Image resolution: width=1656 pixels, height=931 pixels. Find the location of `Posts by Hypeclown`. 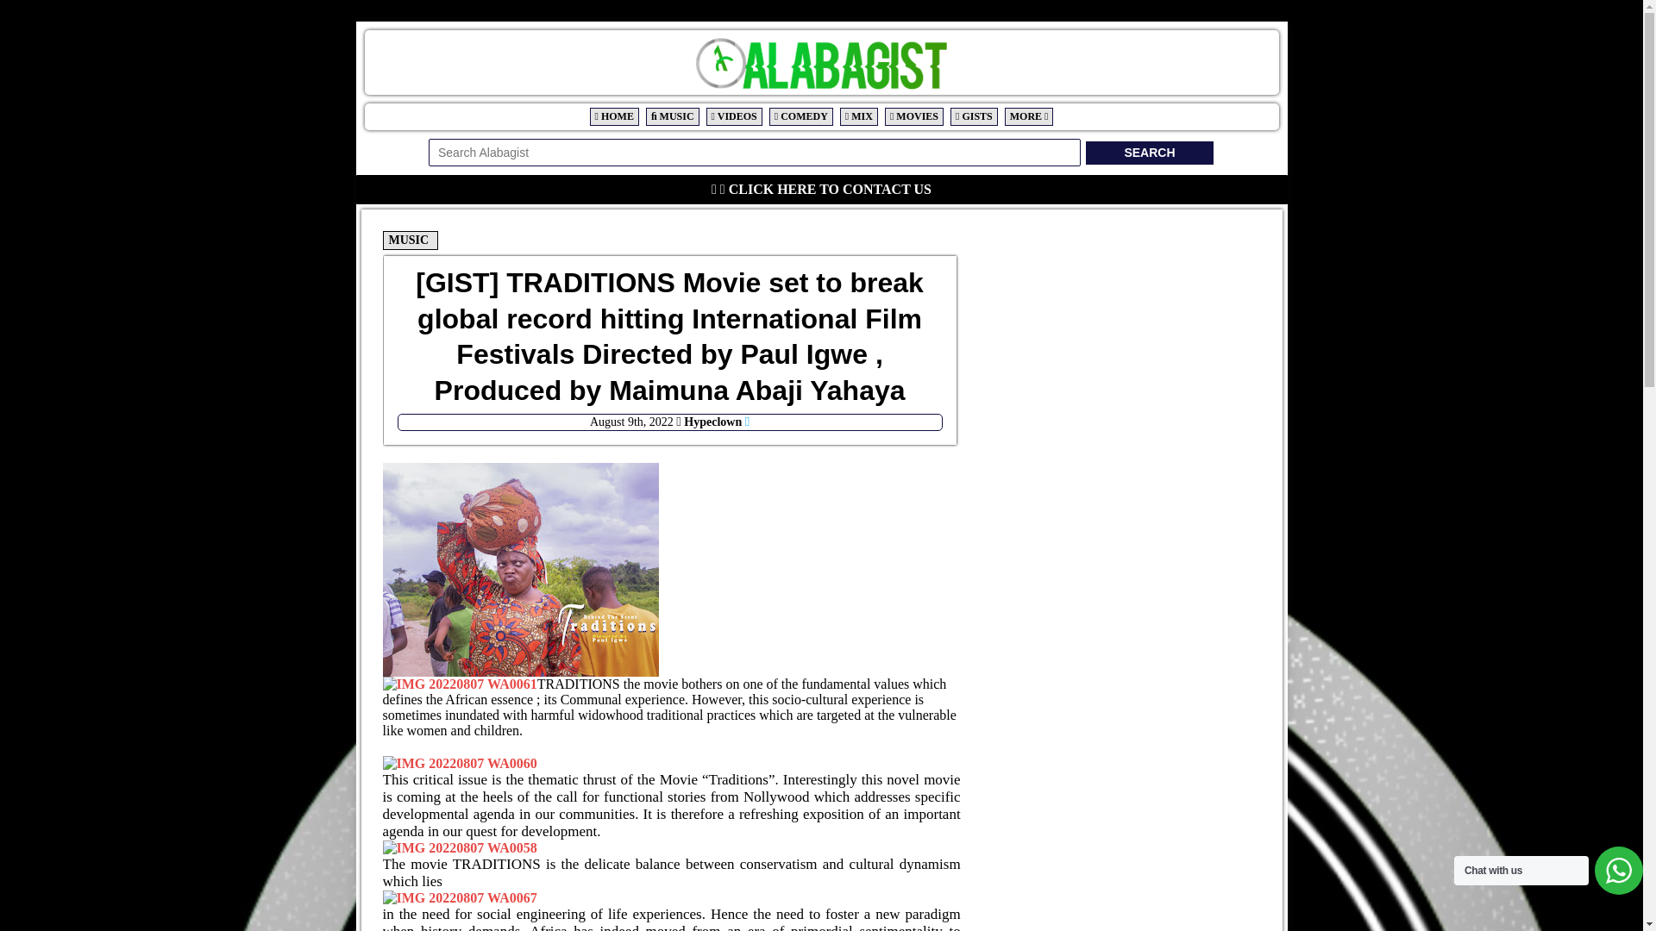

Posts by Hypeclown is located at coordinates (712, 421).